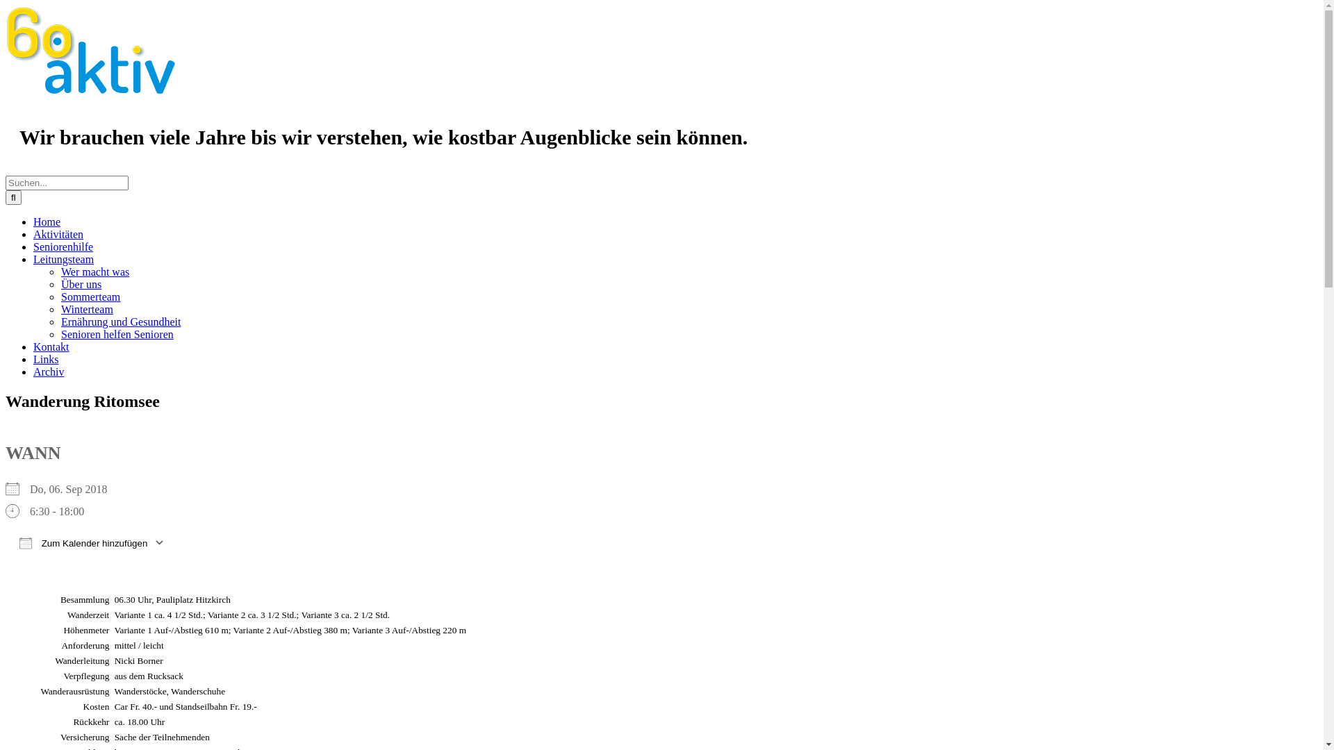 The width and height of the screenshot is (1334, 750). I want to click on Senioren helfen Senioren, so click(117, 335).